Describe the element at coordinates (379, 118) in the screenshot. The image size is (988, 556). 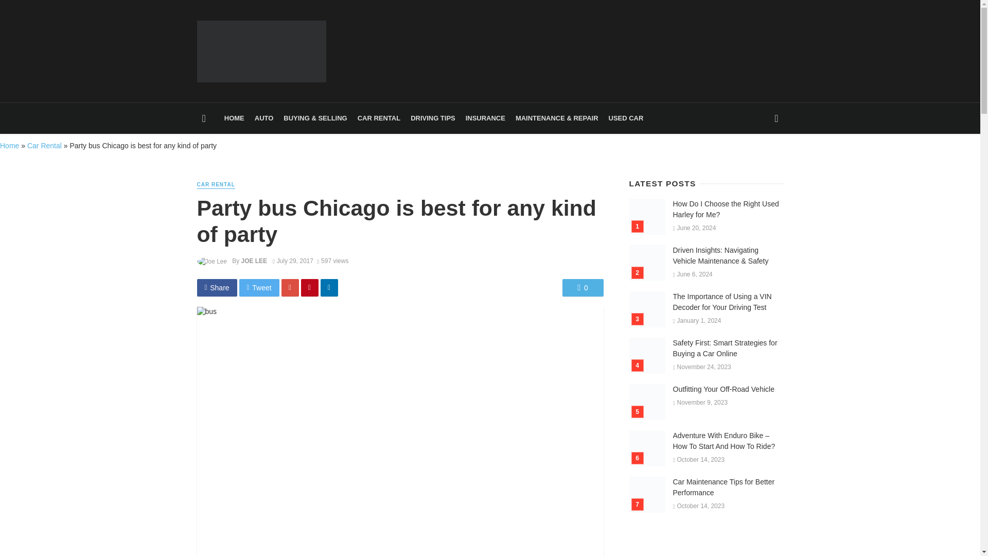
I see `CAR RENTAL` at that location.